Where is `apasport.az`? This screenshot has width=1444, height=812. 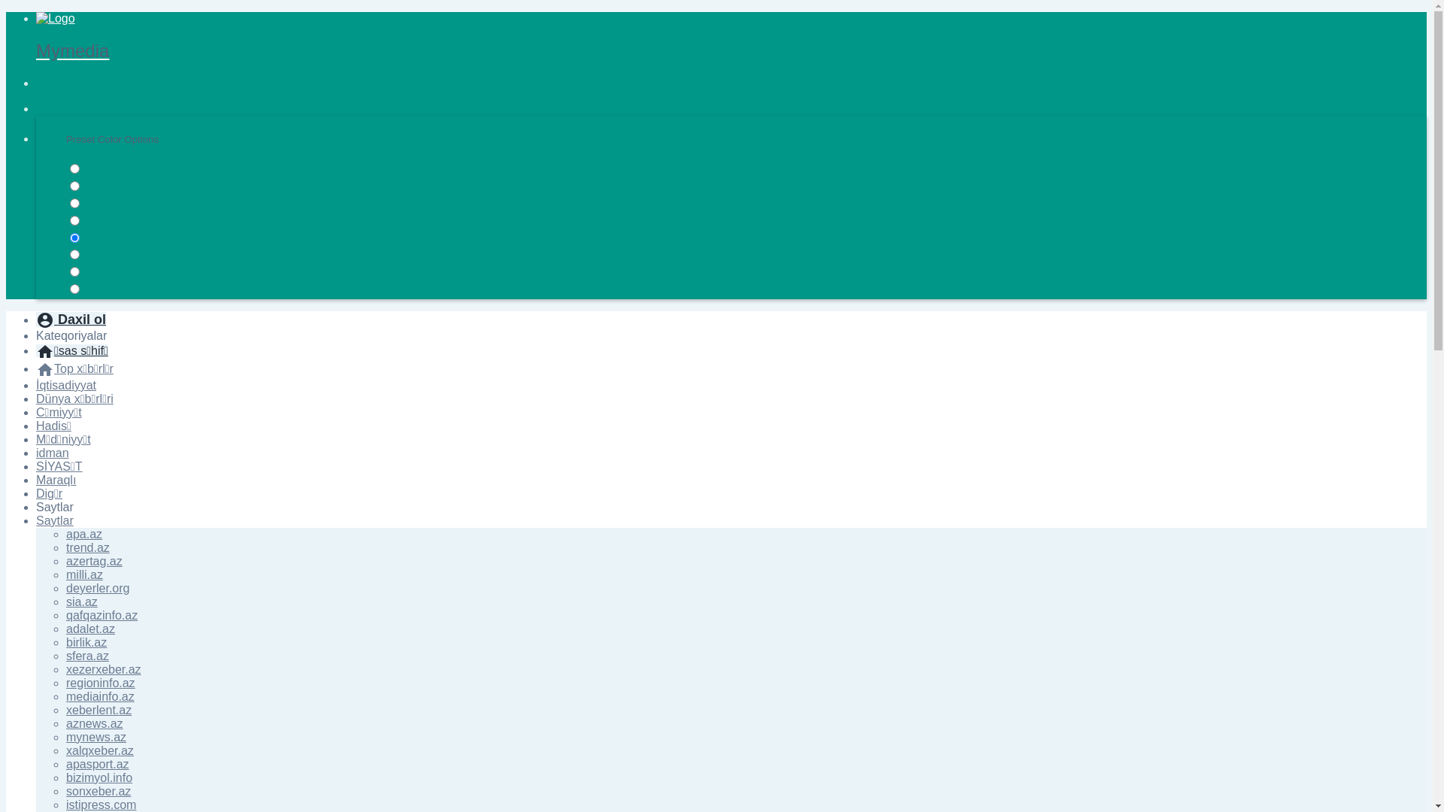
apasport.az is located at coordinates (98, 764).